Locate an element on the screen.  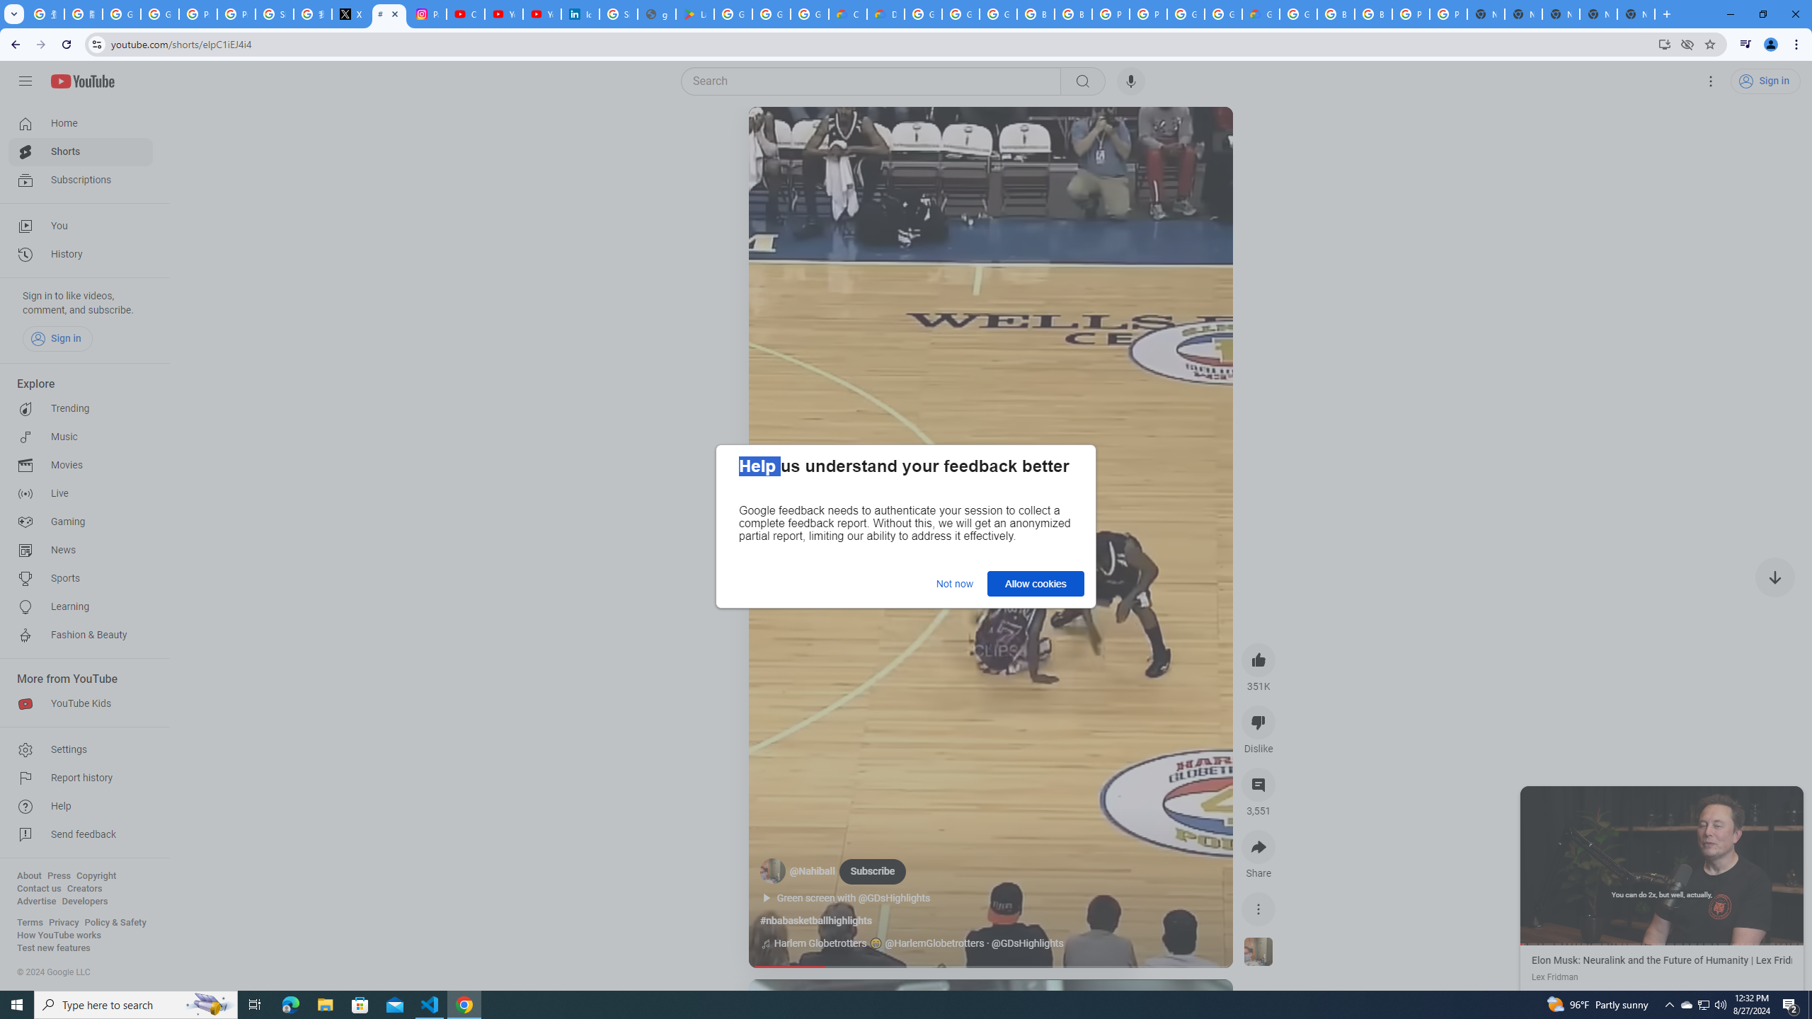
X is located at coordinates (351, 14).